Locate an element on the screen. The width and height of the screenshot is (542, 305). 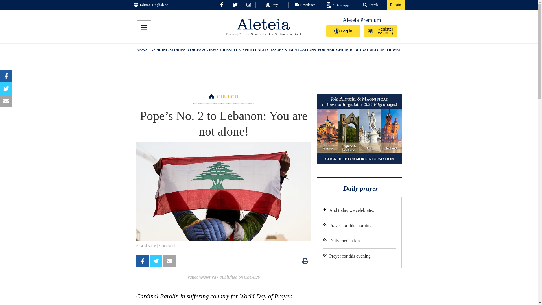
Search is located at coordinates (370, 5).